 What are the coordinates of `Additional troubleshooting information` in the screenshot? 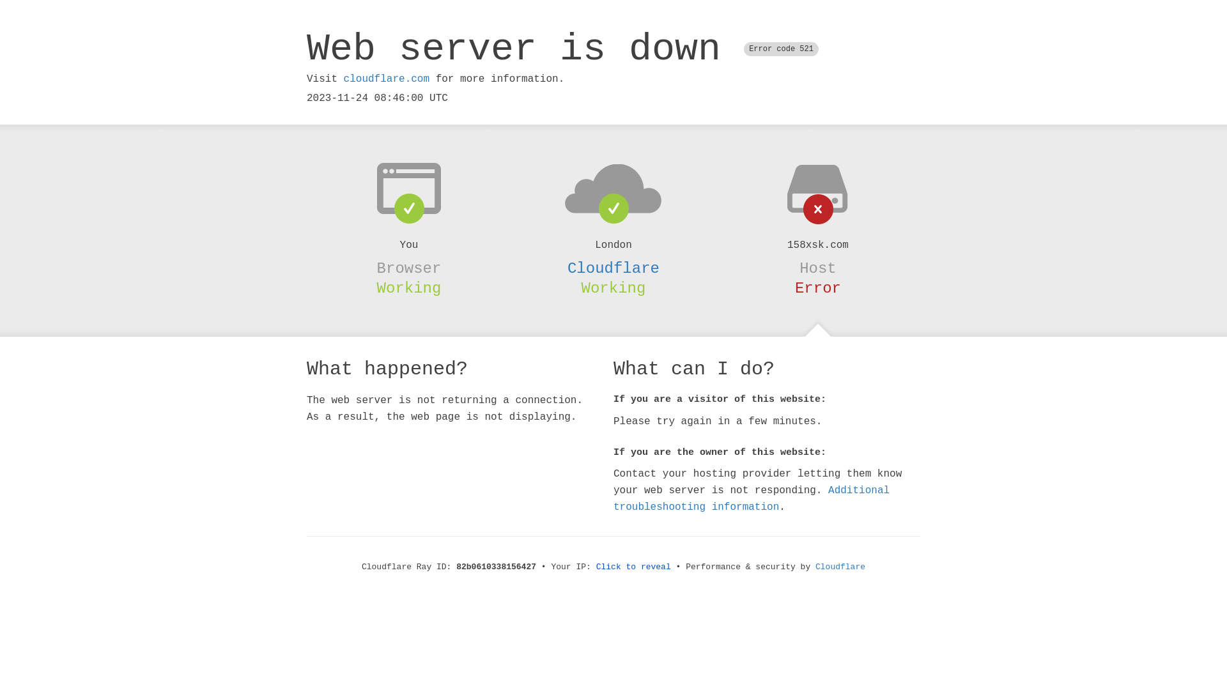 It's located at (752, 498).